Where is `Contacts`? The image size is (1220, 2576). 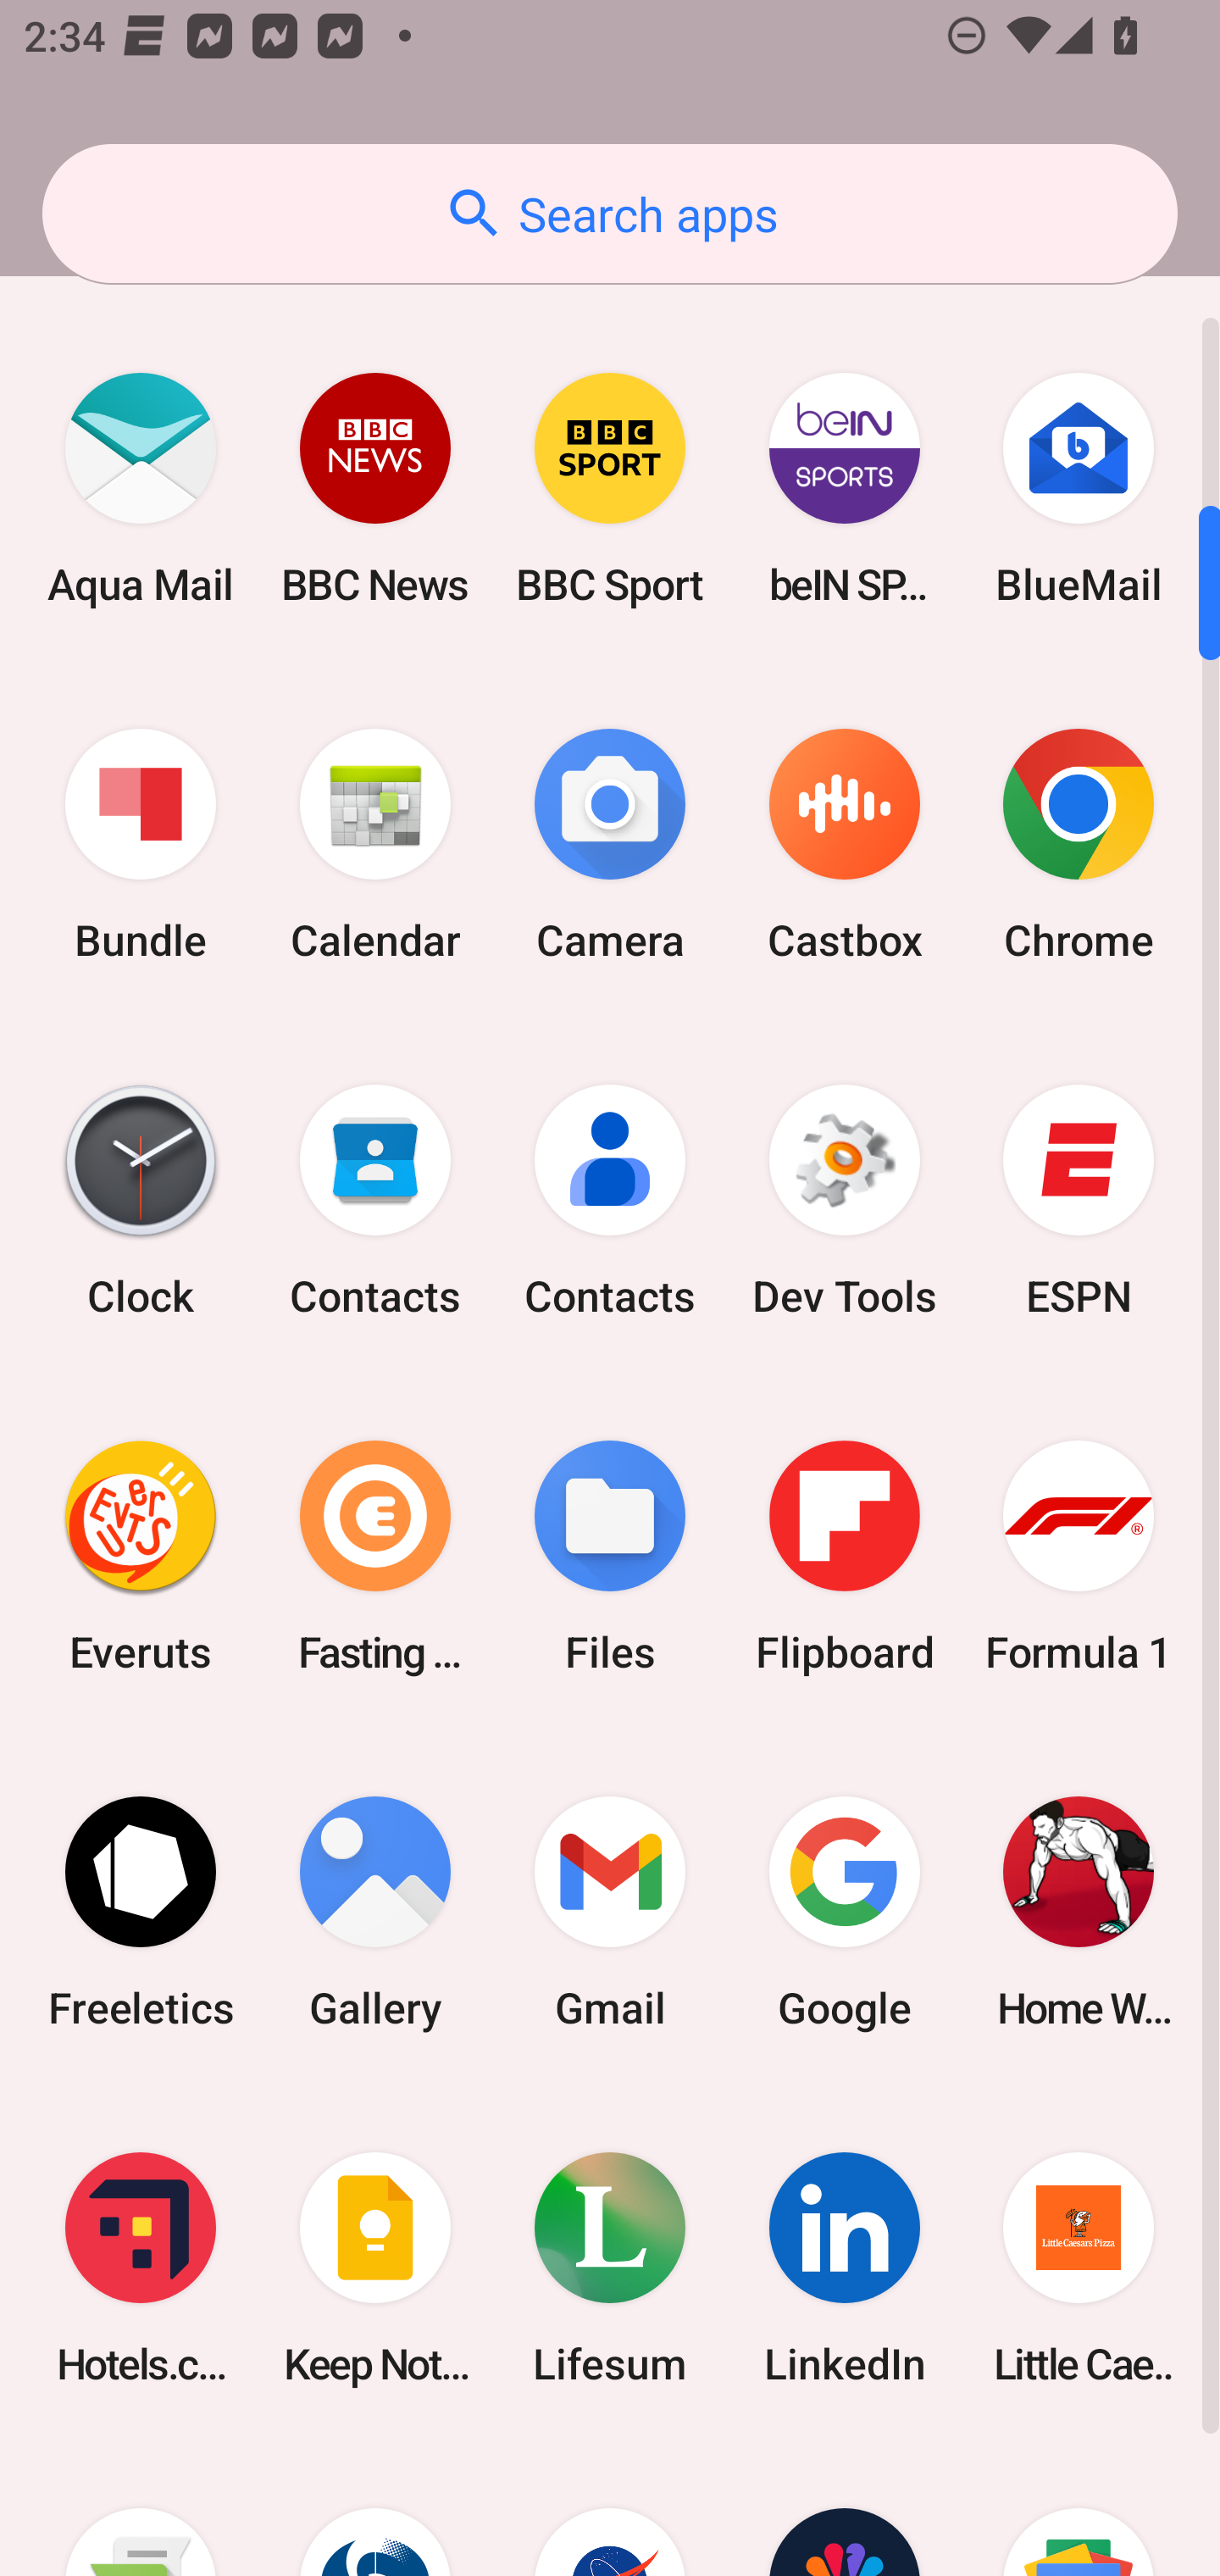 Contacts is located at coordinates (375, 1200).